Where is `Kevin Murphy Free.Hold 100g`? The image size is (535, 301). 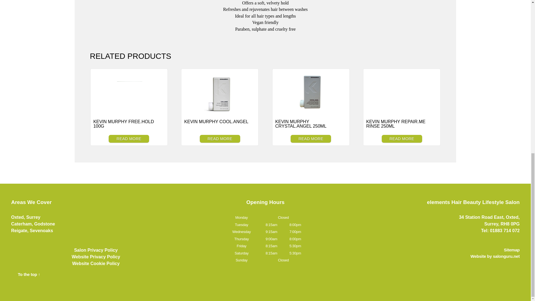
Kevin Murphy Free.Hold 100g is located at coordinates (129, 93).